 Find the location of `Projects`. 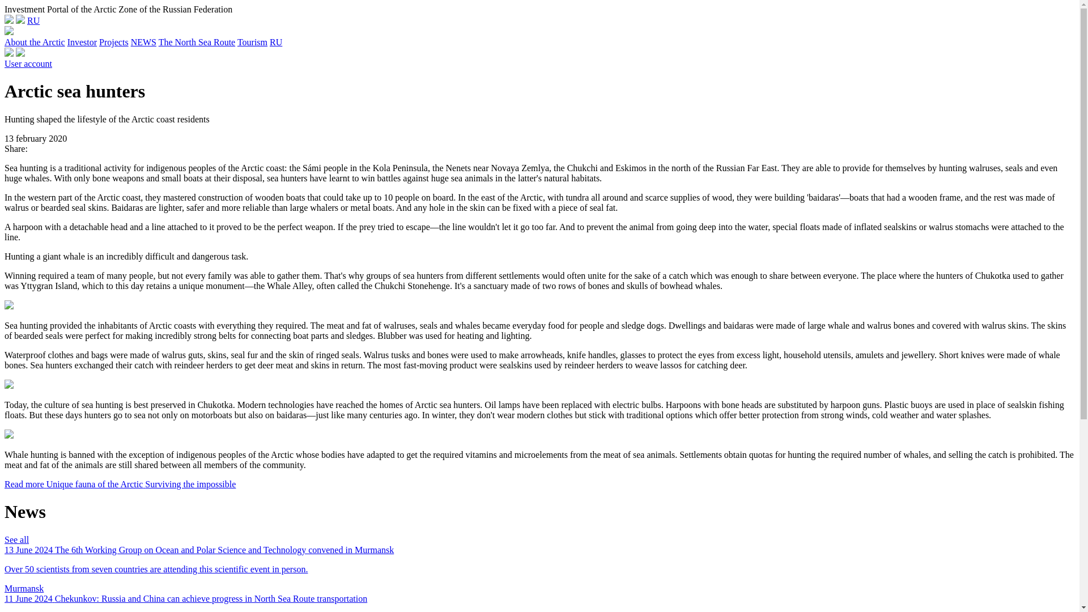

Projects is located at coordinates (113, 42).